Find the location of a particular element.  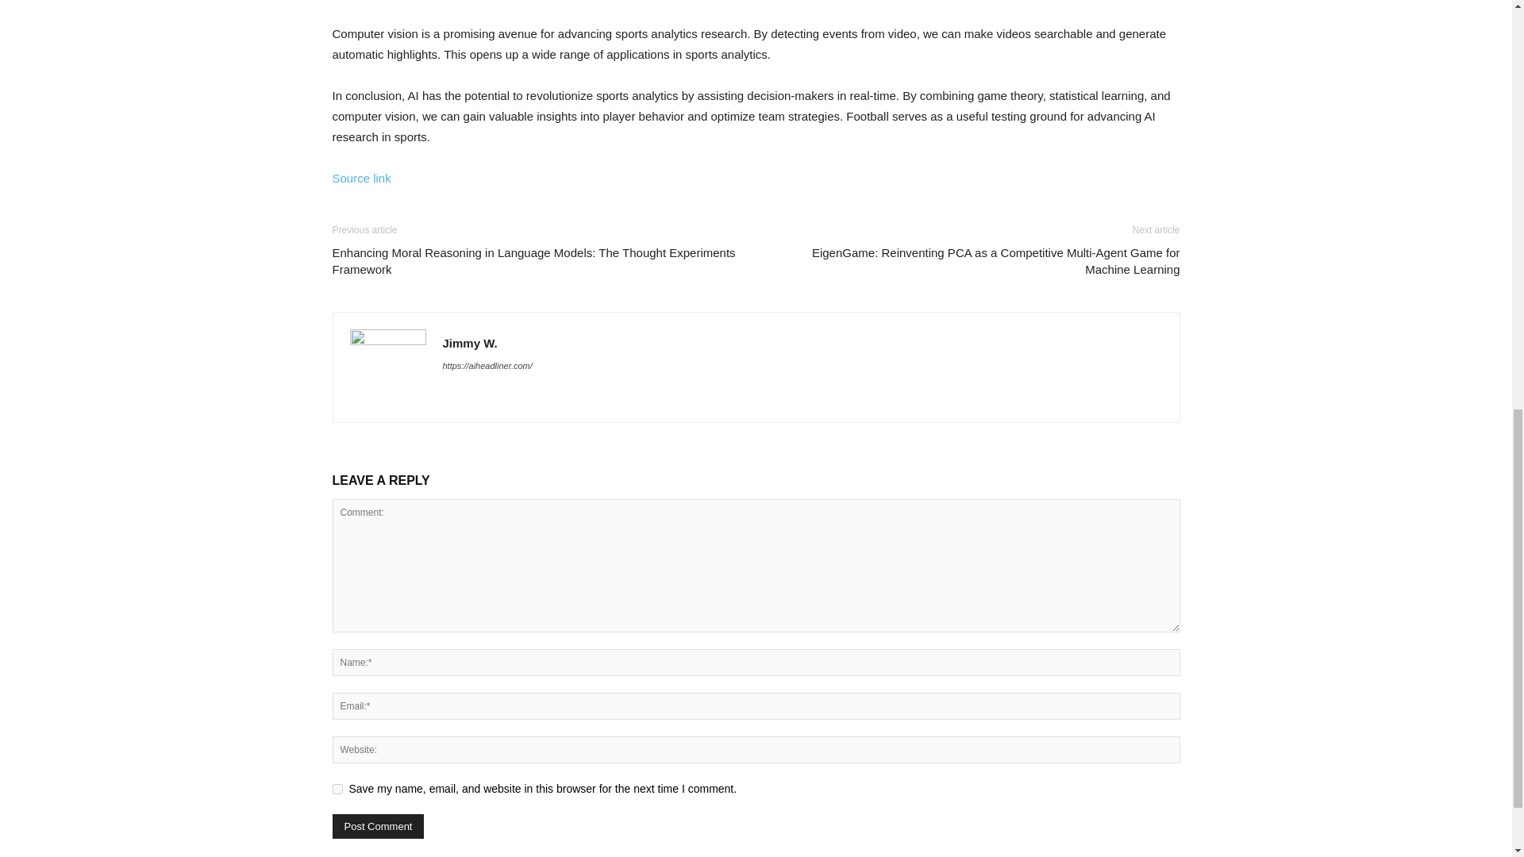

yes is located at coordinates (337, 789).